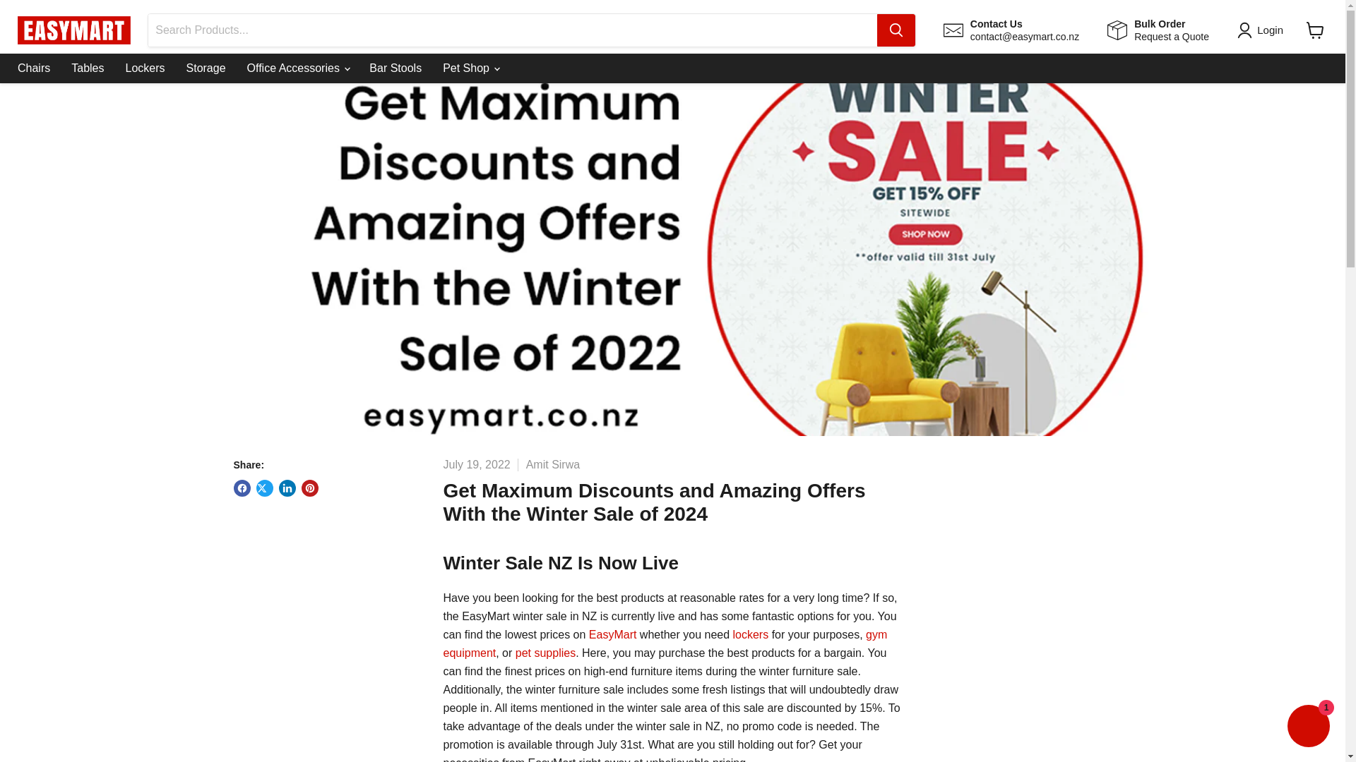 This screenshot has width=1356, height=762. I want to click on Bar Stools, so click(613, 635).